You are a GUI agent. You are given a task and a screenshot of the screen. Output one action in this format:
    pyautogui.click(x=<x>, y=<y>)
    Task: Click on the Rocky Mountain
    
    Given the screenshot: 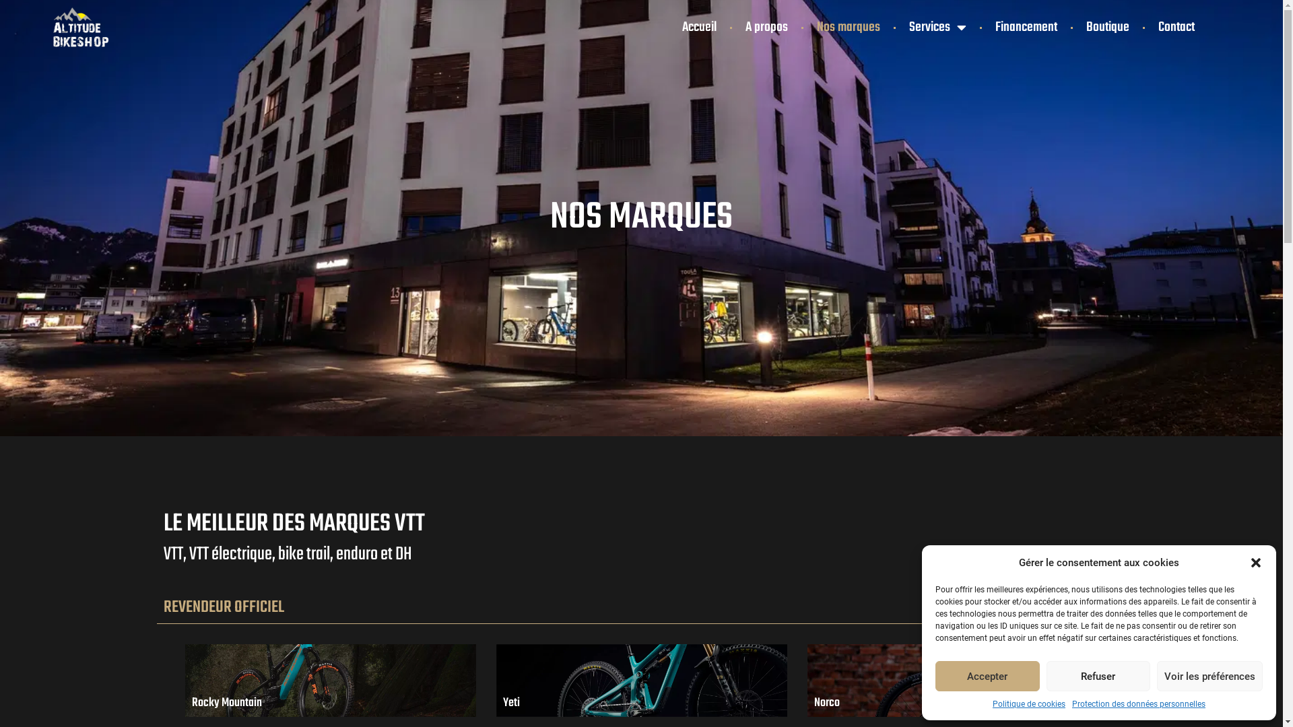 What is the action you would take?
    pyautogui.click(x=330, y=681)
    